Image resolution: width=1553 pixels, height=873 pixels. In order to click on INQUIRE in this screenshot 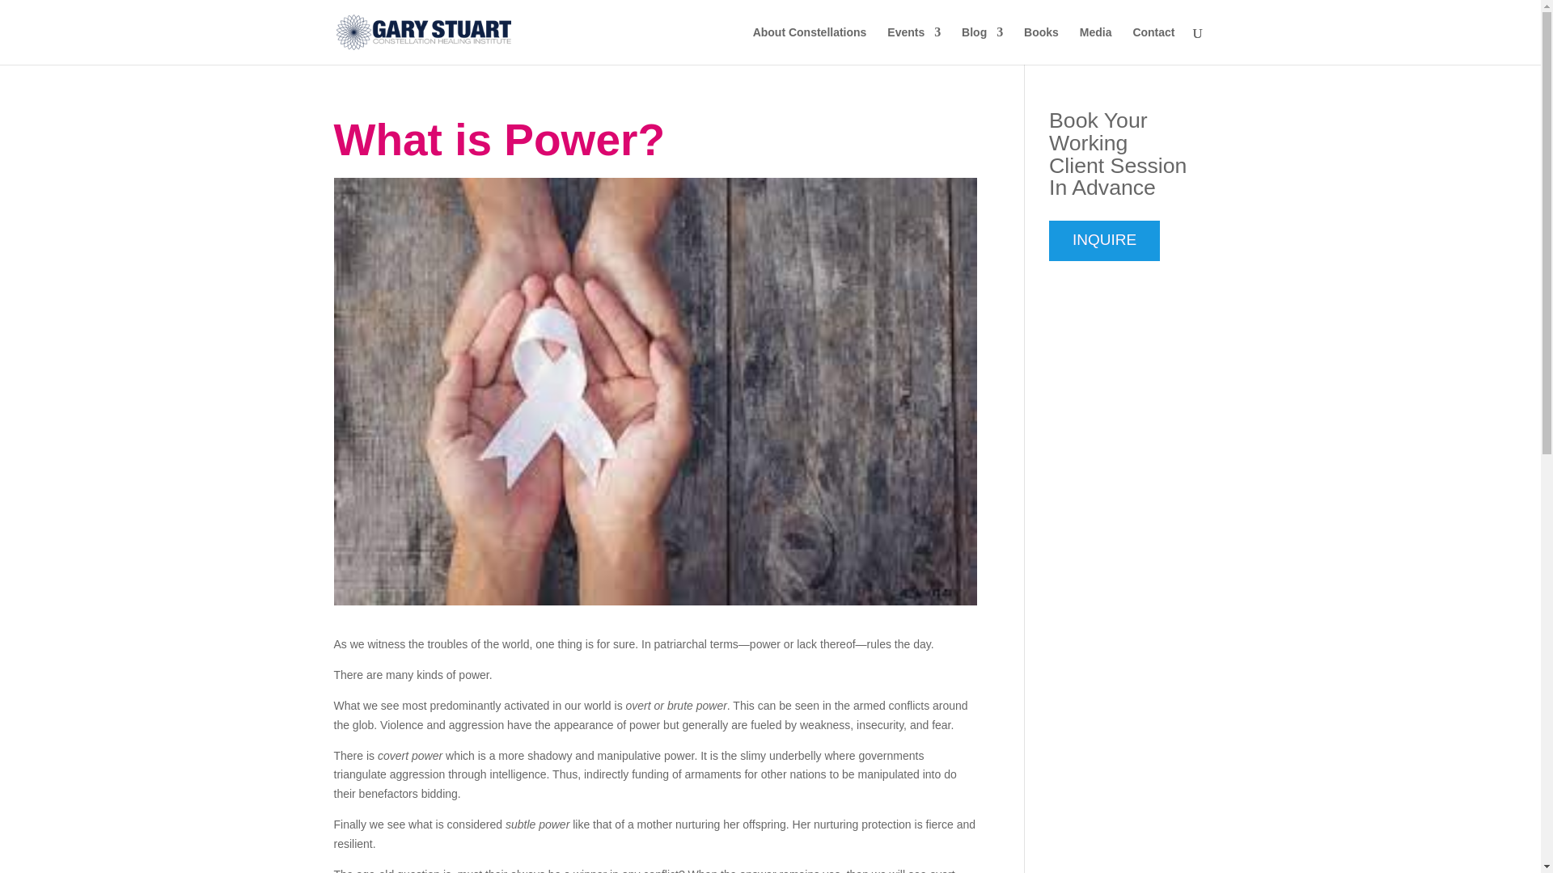, I will do `click(1105, 241)`.